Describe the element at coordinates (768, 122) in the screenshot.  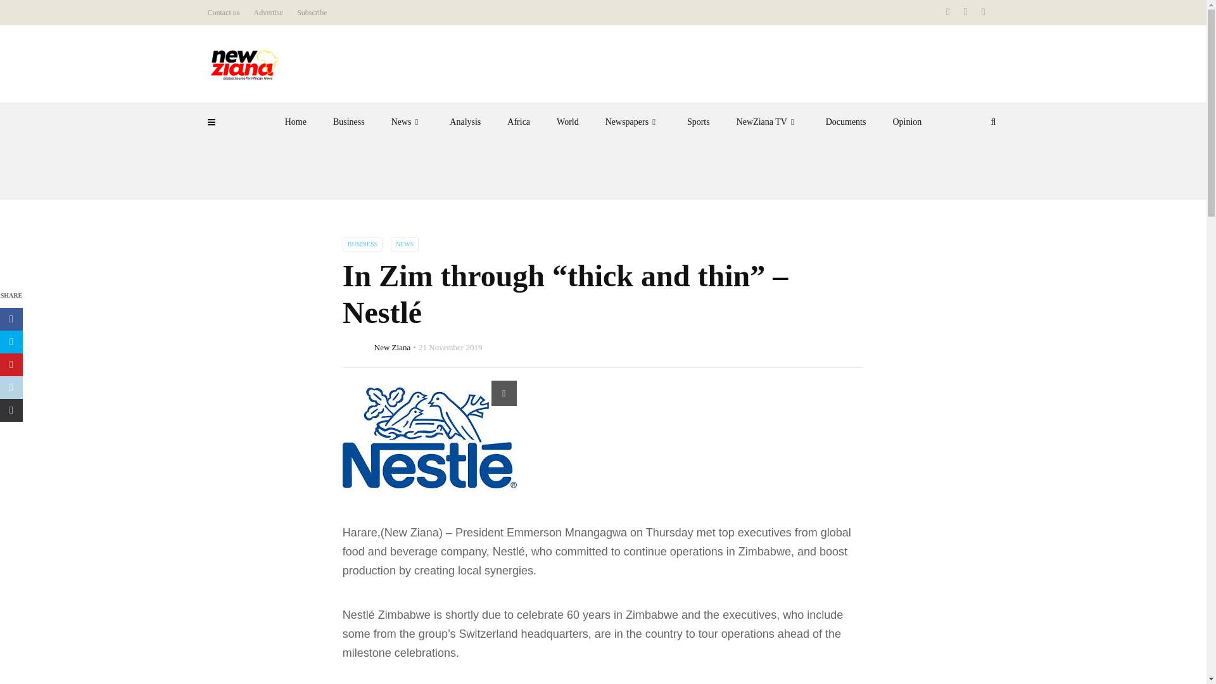
I see `NewZiana TV` at that location.